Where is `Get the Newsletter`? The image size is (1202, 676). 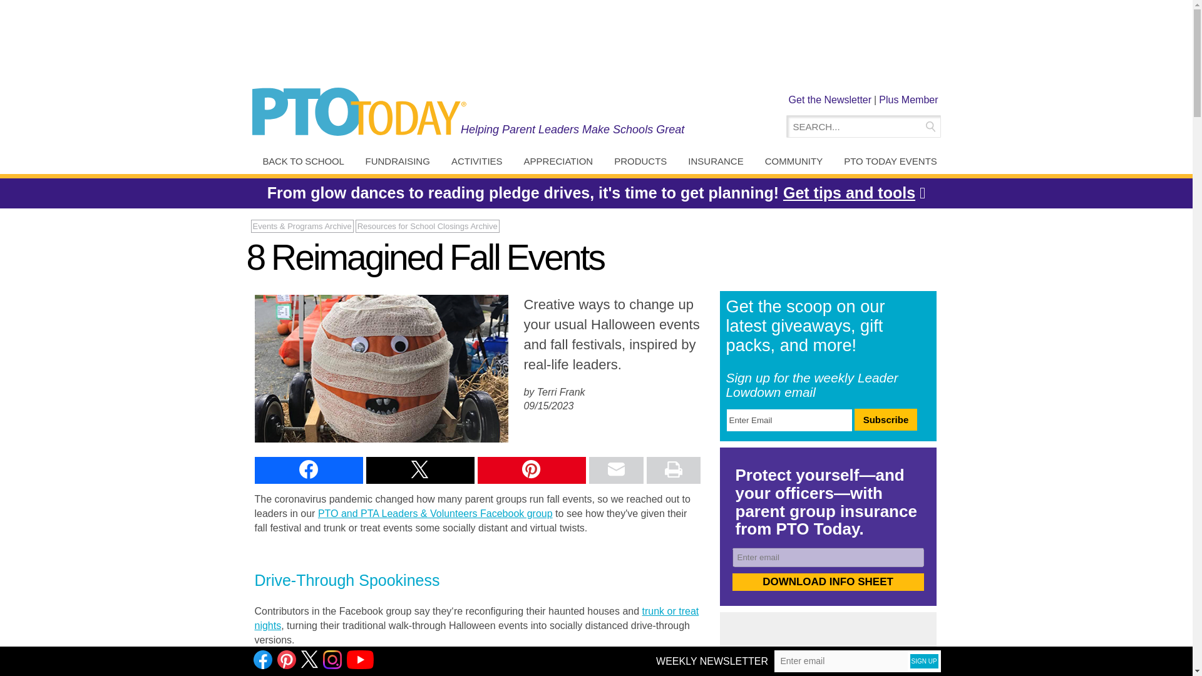 Get the Newsletter is located at coordinates (830, 100).